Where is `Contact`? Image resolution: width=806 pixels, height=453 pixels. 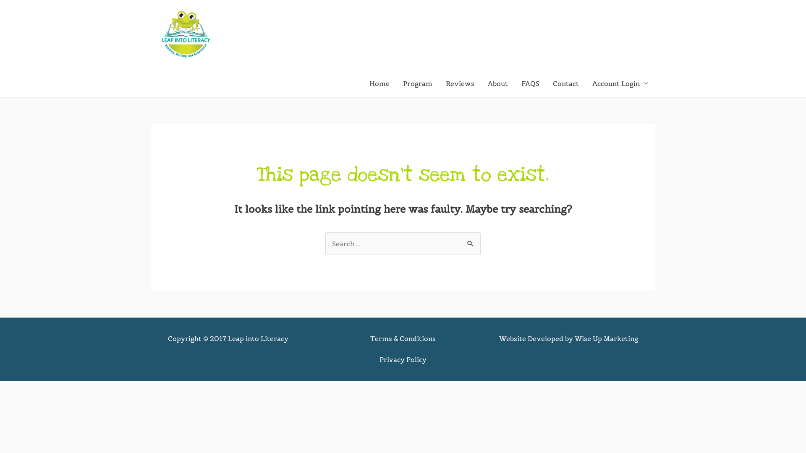 Contact is located at coordinates (566, 83).